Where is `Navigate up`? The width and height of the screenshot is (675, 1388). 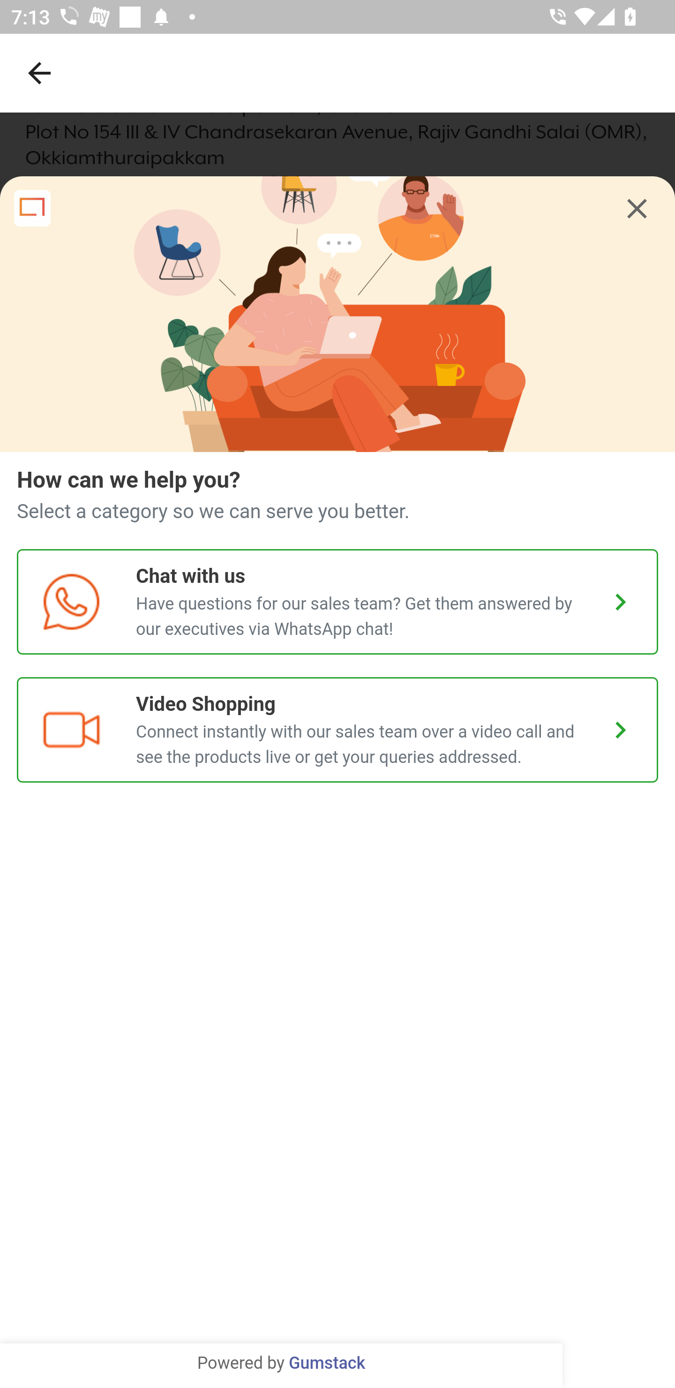 Navigate up is located at coordinates (39, 73).